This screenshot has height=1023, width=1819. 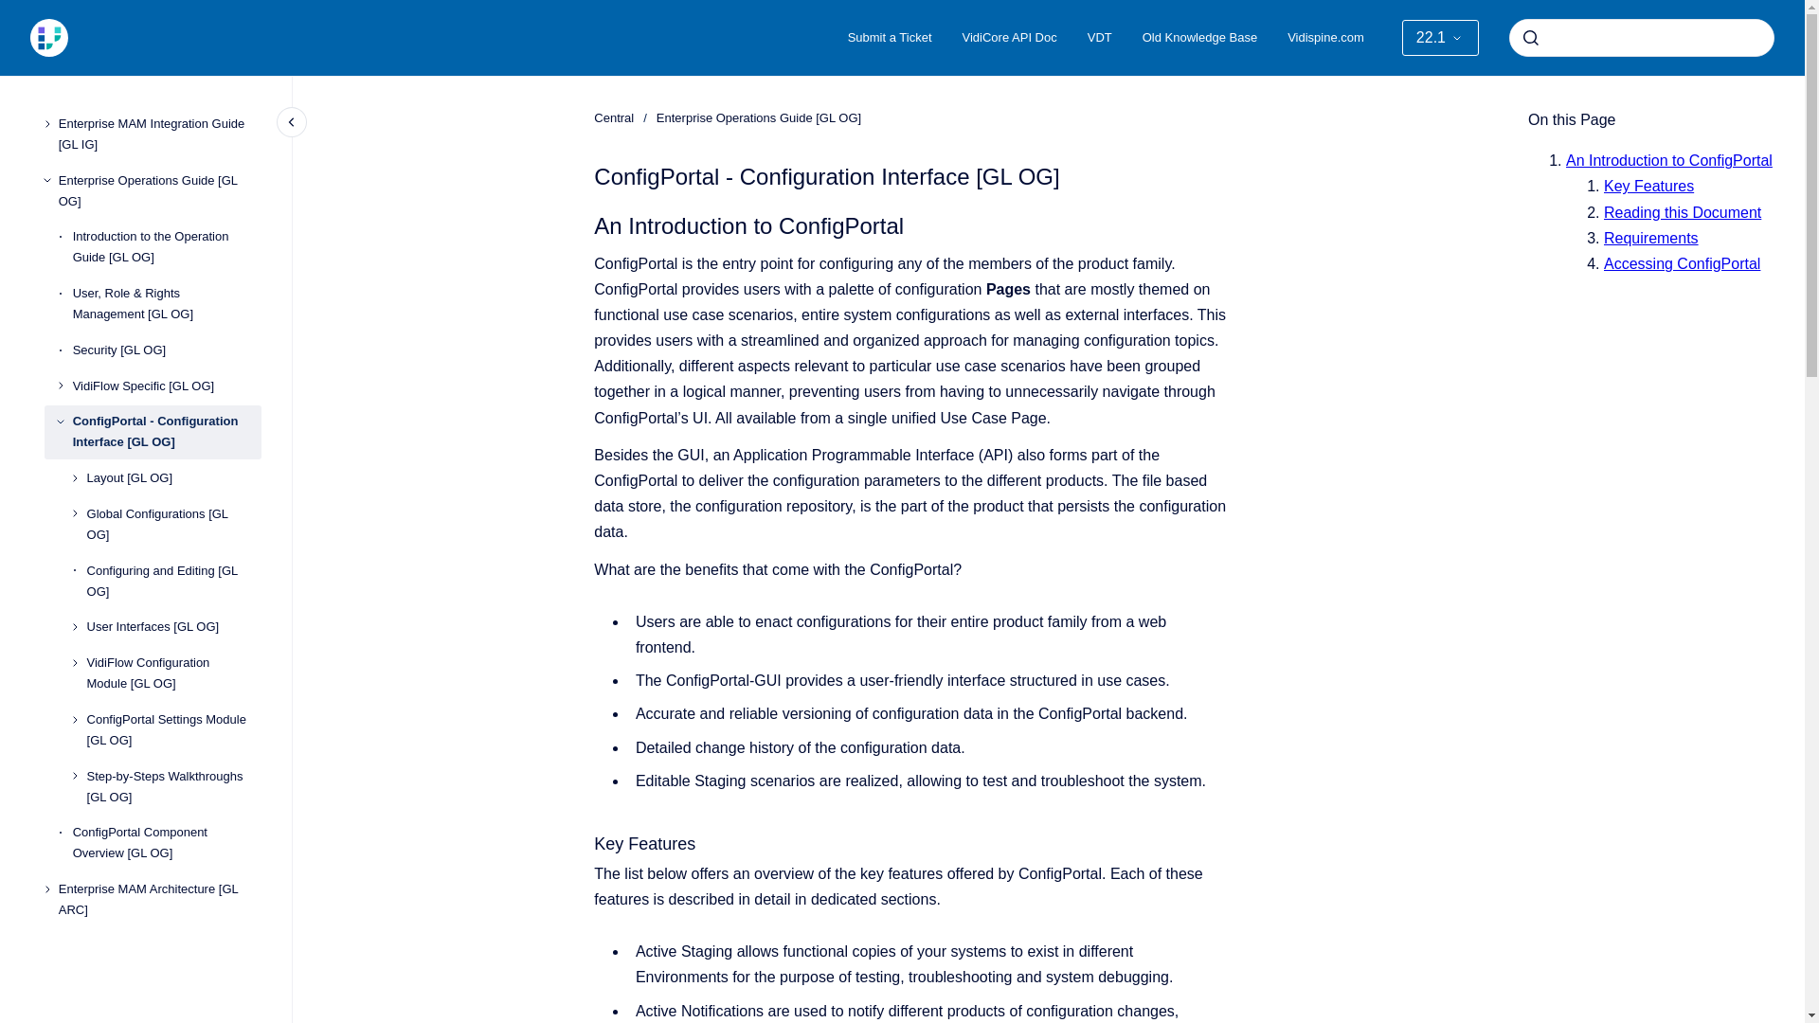 I want to click on Submit a Ticket, so click(x=891, y=38).